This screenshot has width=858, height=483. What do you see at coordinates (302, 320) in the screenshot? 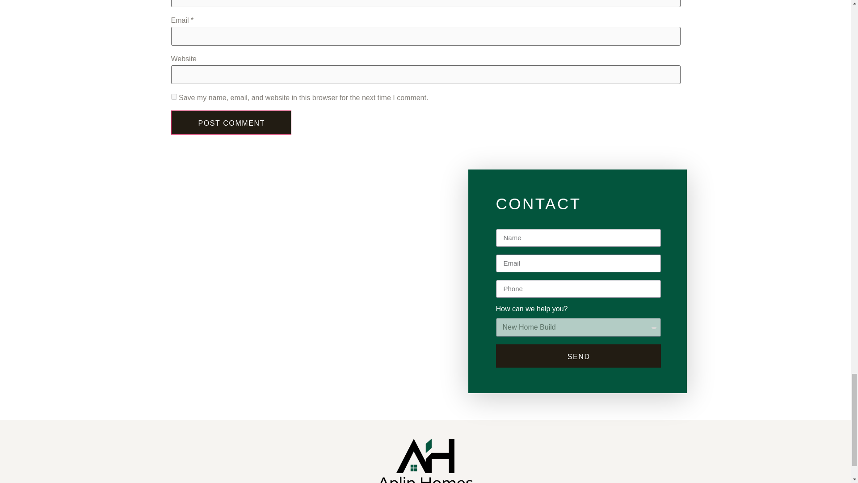
I see `207 That Way St. Ste. A2 Lake Jackson, TX 77566` at bounding box center [302, 320].